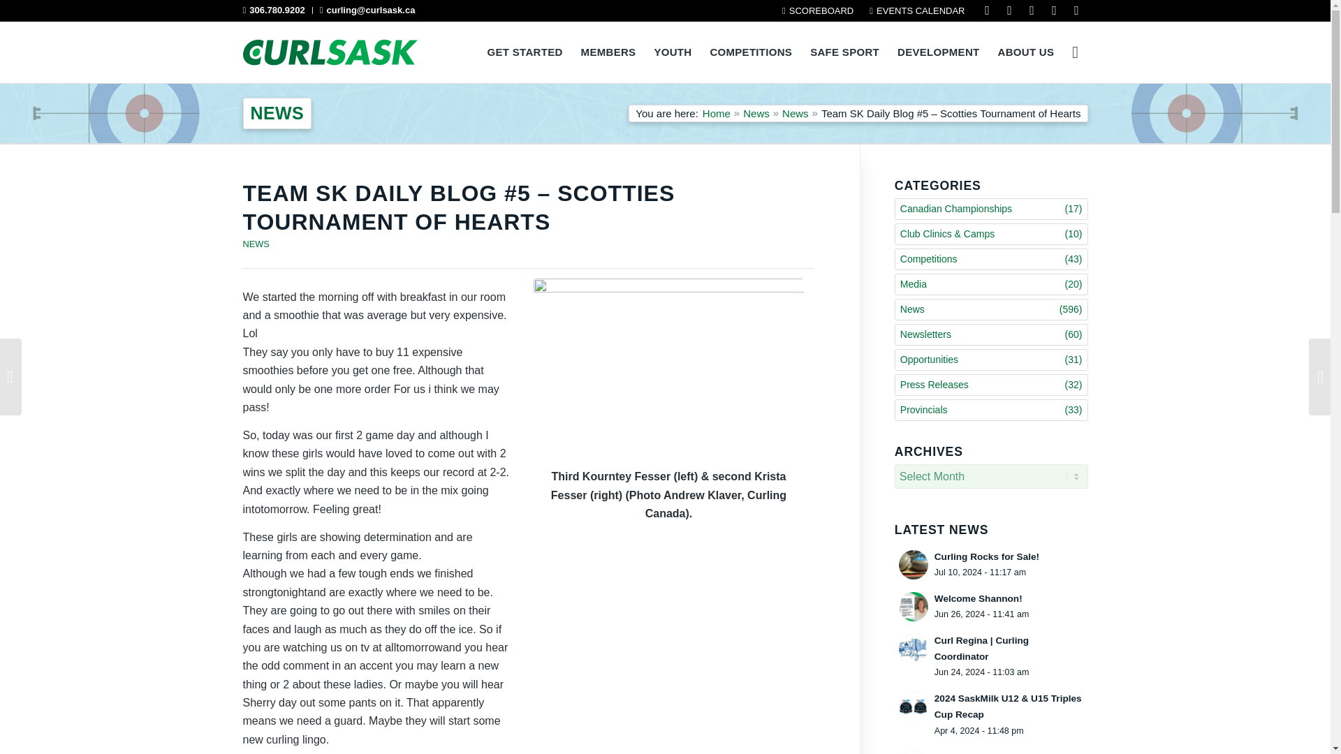 This screenshot has width=1341, height=754. Describe the element at coordinates (716, 113) in the screenshot. I see `CURLSASK` at that location.